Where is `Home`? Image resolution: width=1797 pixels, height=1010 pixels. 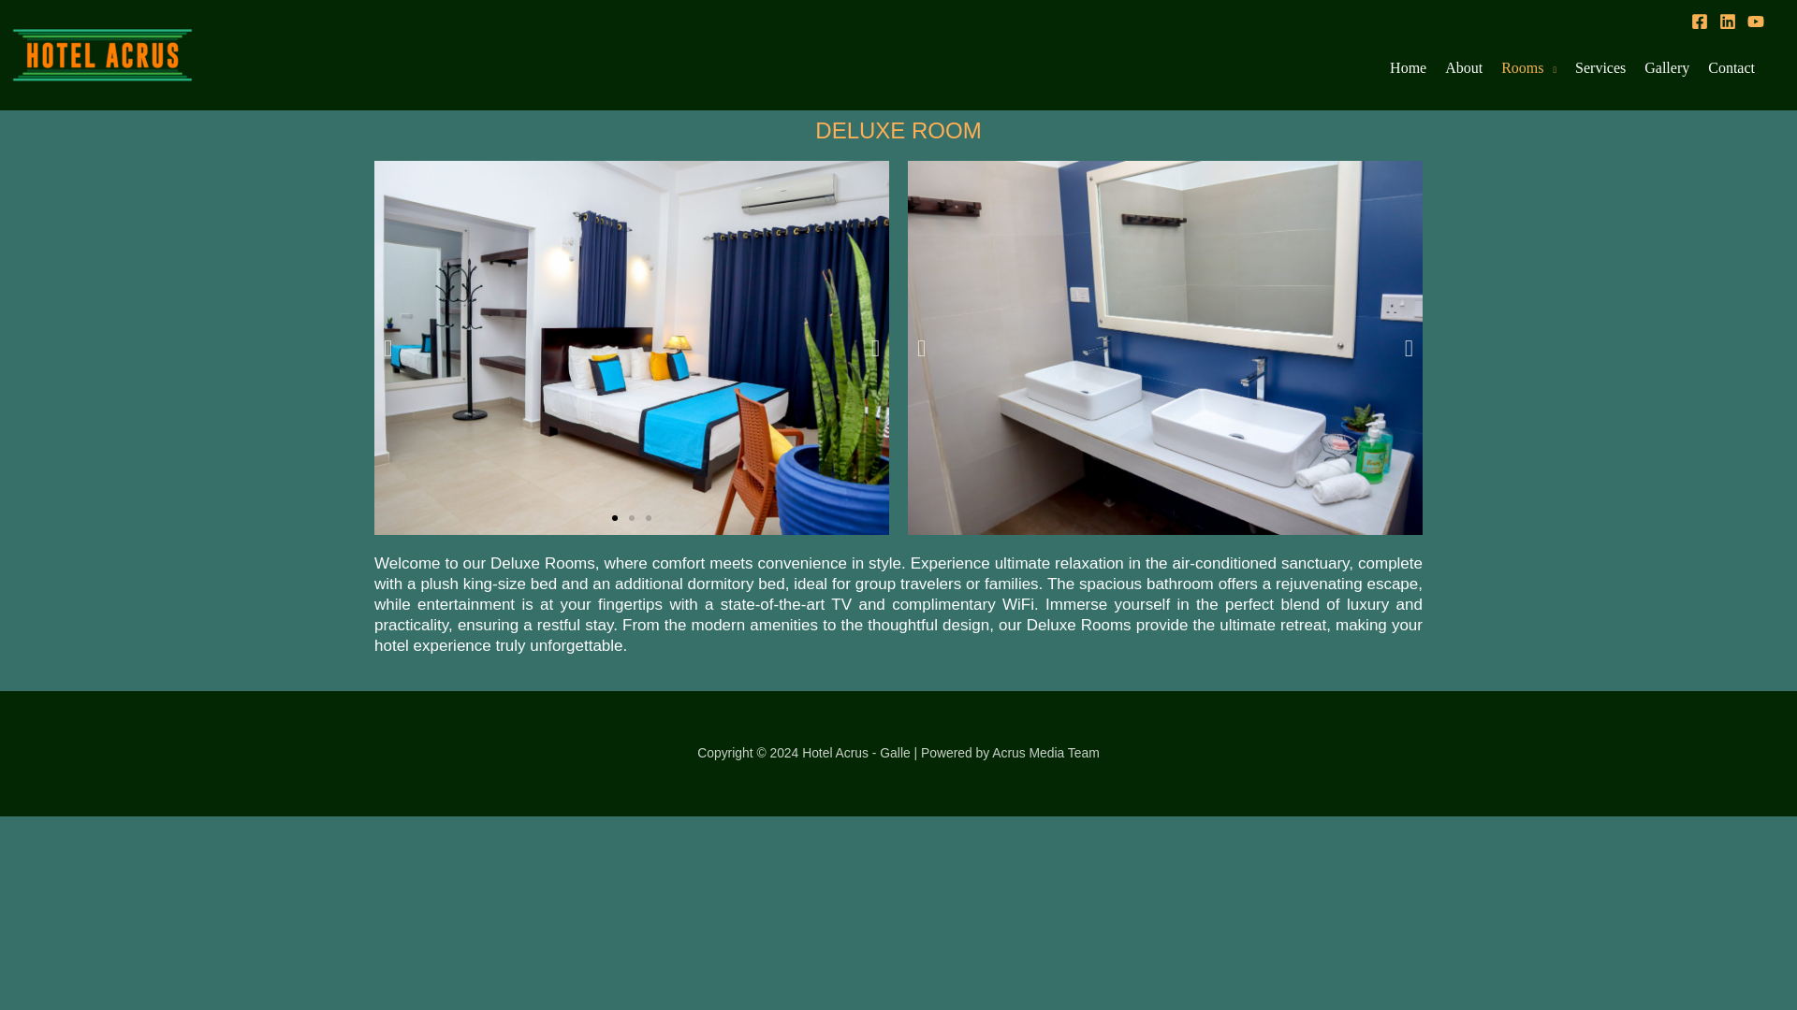
Home is located at coordinates (1408, 67).